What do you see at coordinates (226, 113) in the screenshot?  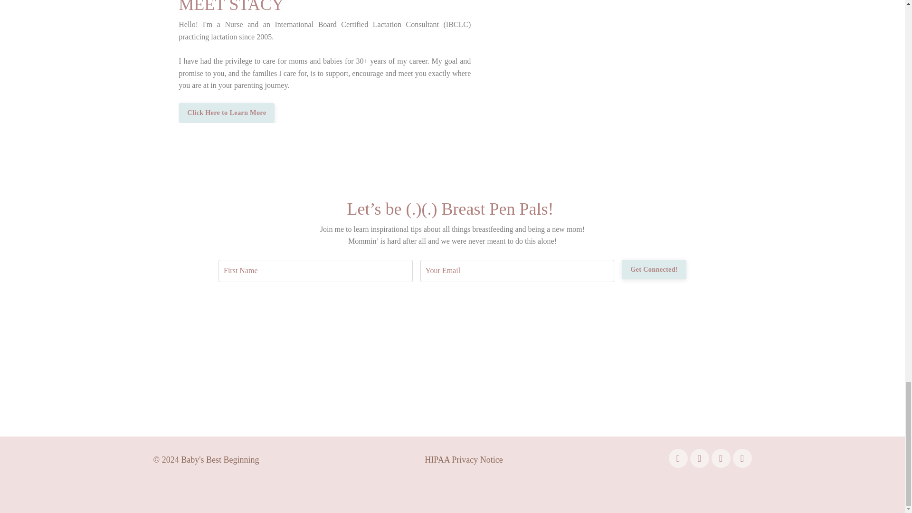 I see `Click Here to Learn More` at bounding box center [226, 113].